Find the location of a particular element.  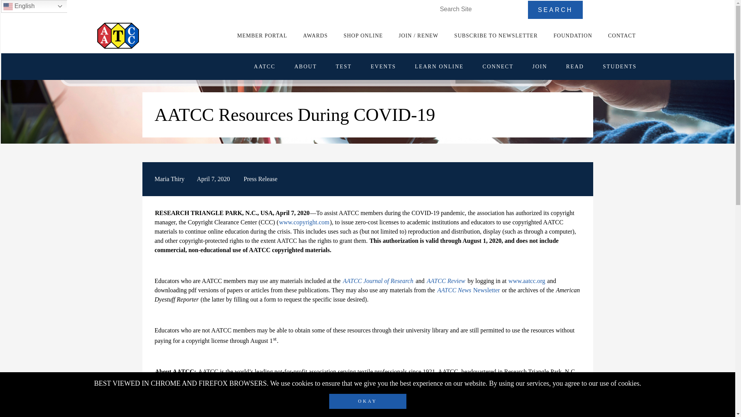

AWARDS is located at coordinates (315, 36).